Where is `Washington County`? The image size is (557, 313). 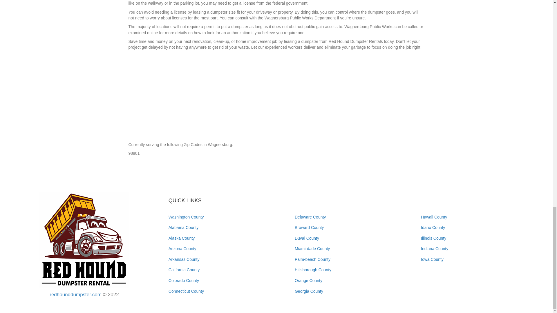 Washington County is located at coordinates (186, 217).